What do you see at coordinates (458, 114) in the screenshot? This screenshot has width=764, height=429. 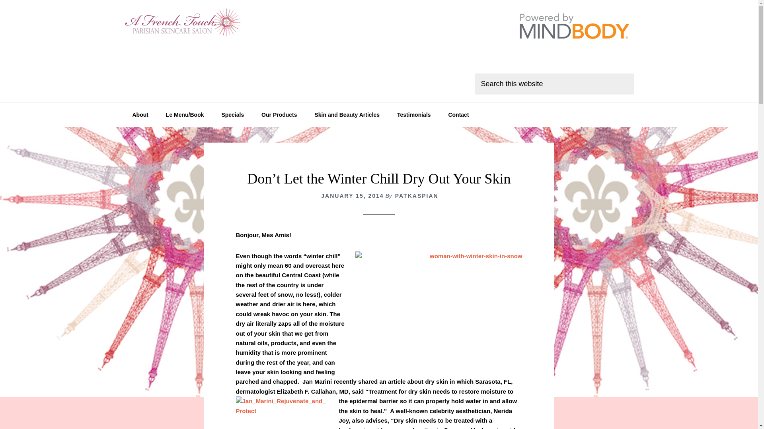 I see `Contact` at bounding box center [458, 114].